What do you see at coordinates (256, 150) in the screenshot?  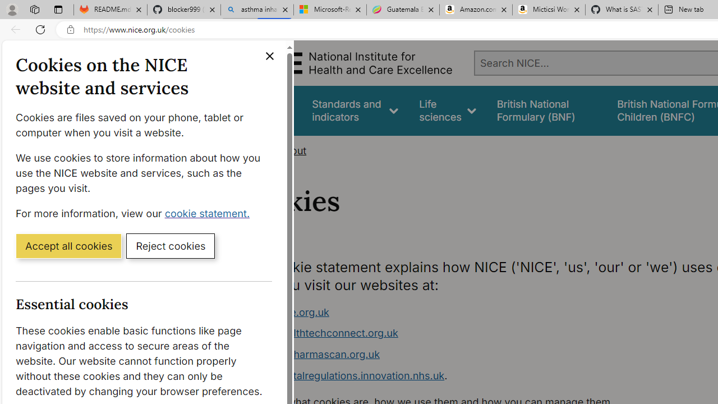 I see `Home>` at bounding box center [256, 150].